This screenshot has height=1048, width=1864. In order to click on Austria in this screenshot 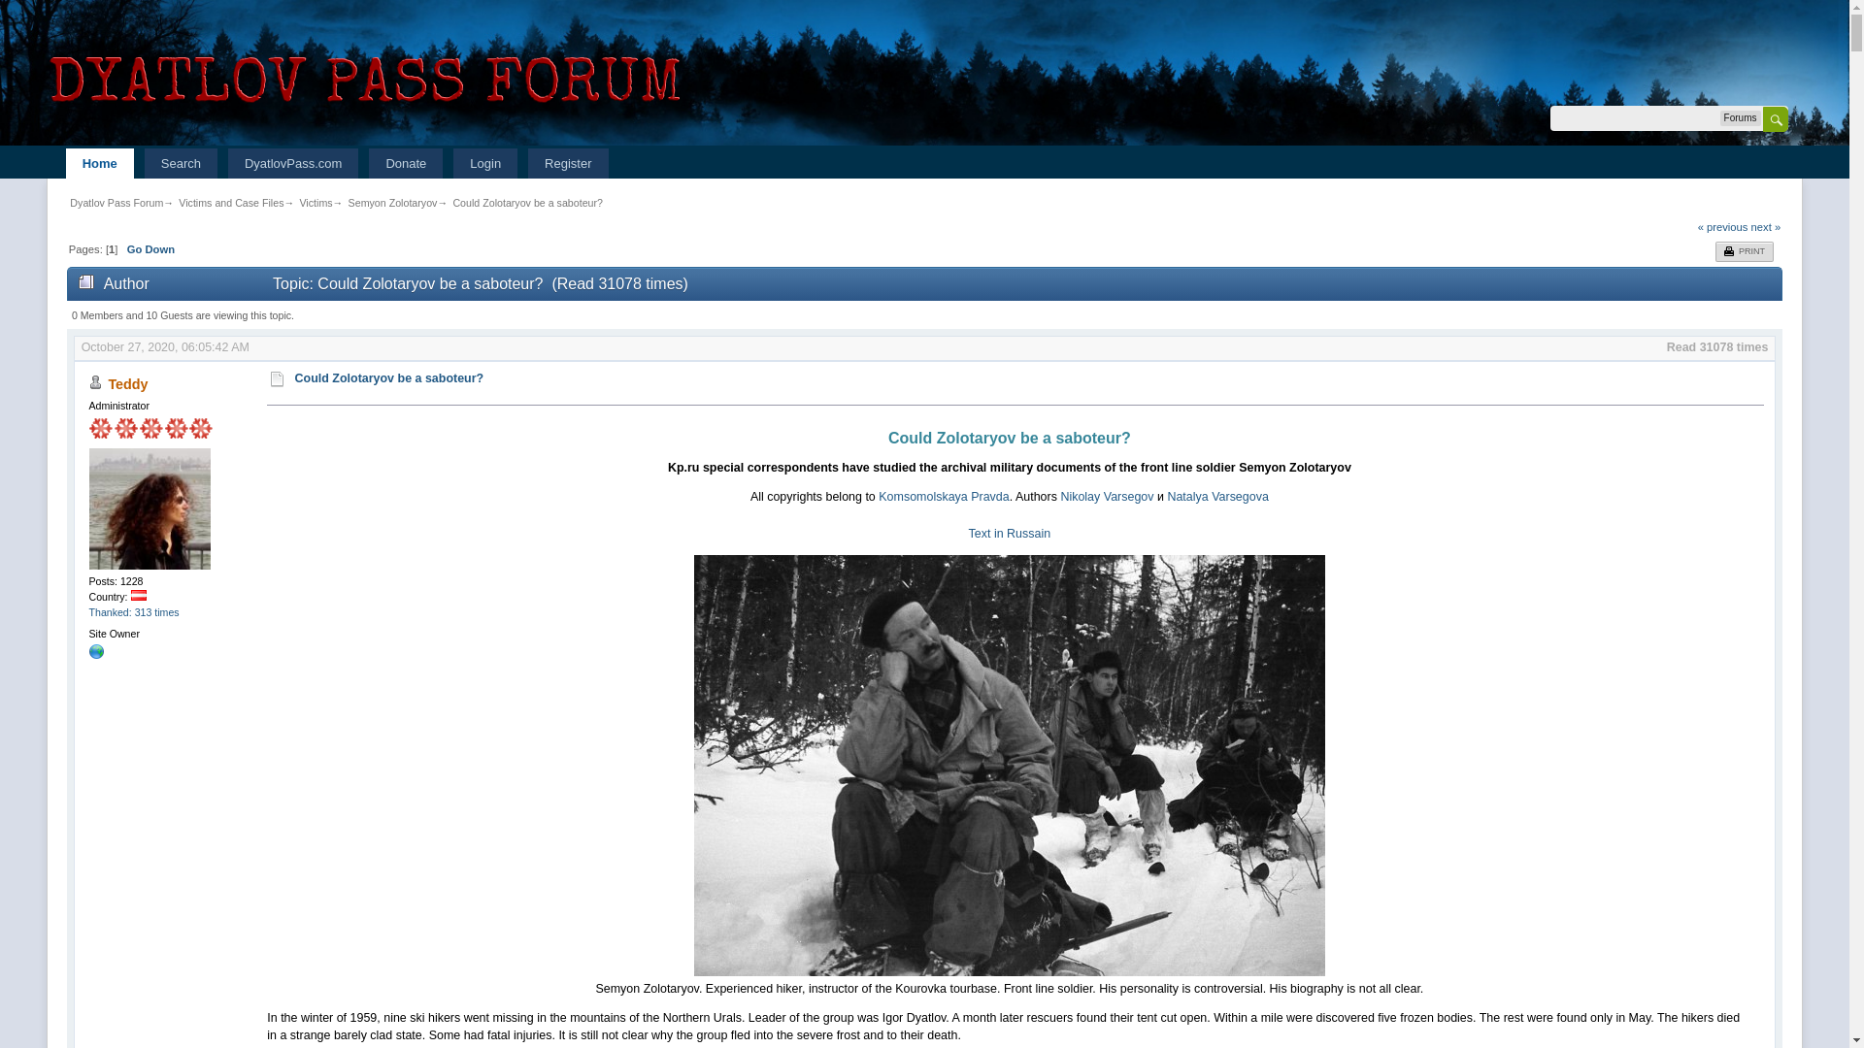, I will do `click(138, 595)`.